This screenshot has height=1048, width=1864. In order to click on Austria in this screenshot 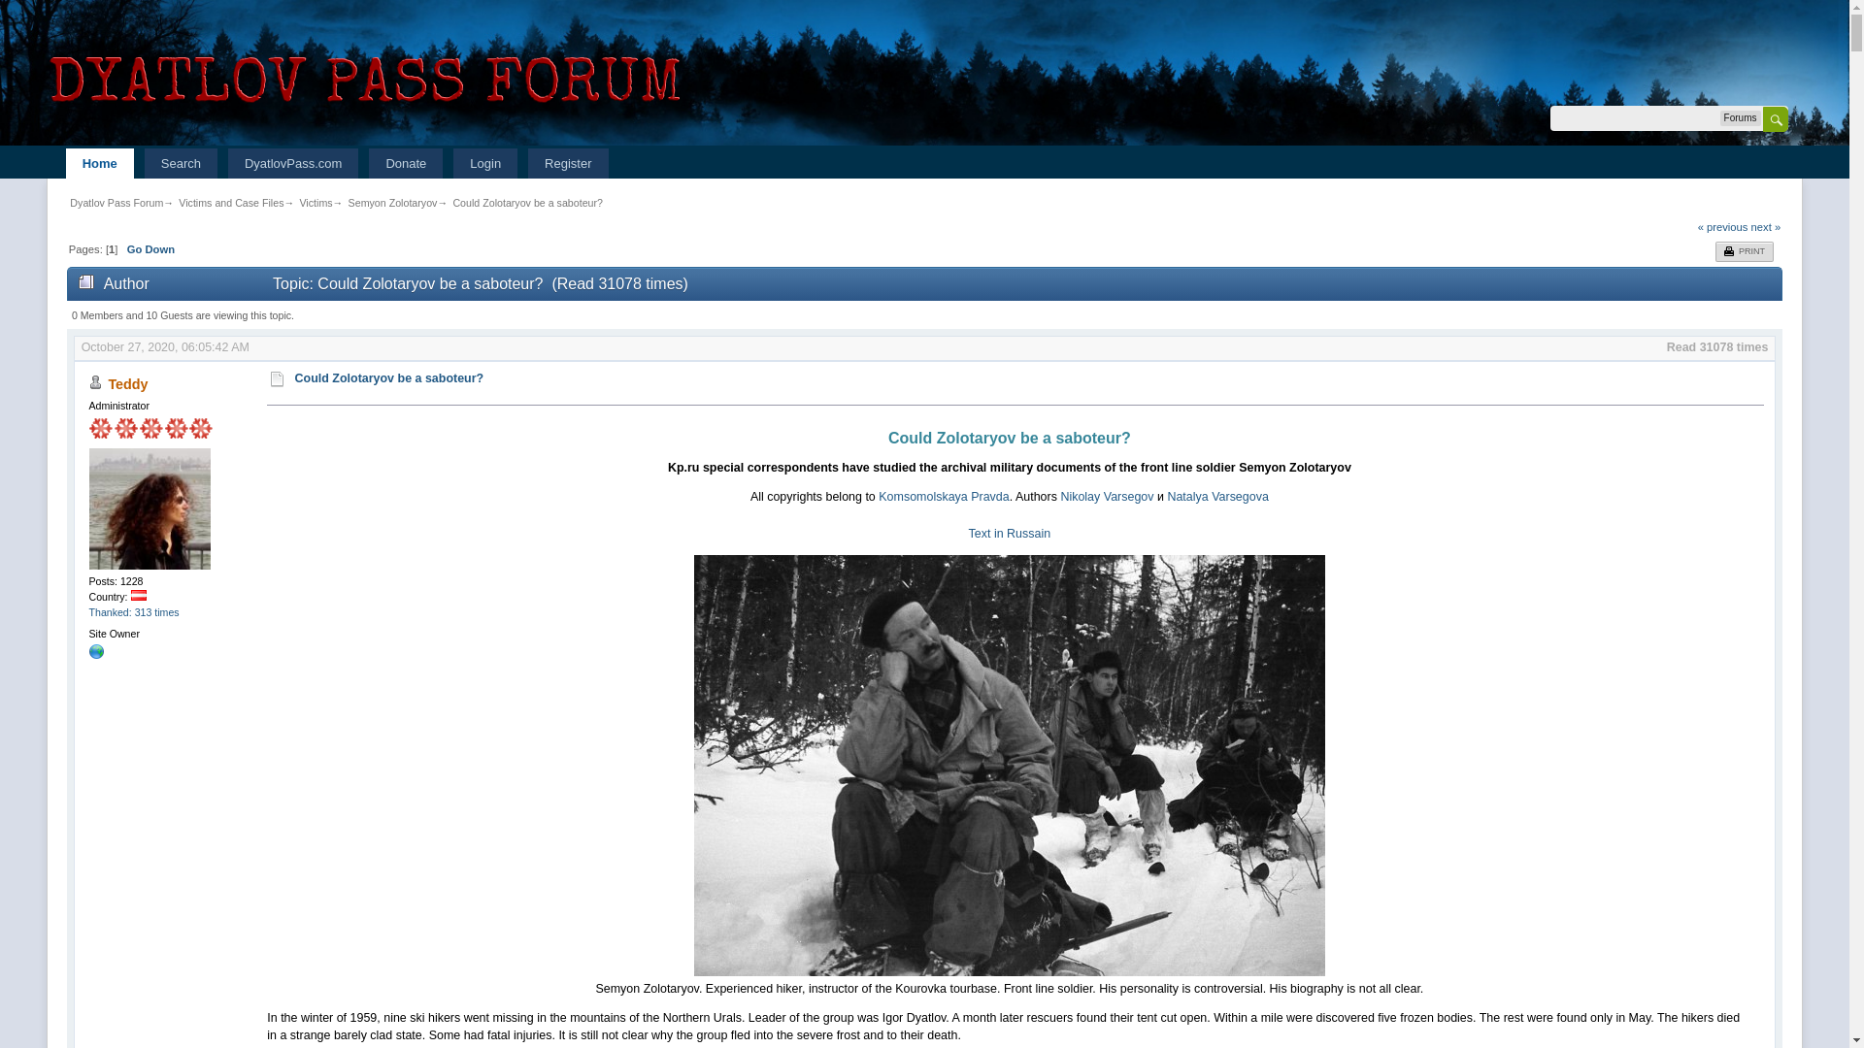, I will do `click(138, 595)`.